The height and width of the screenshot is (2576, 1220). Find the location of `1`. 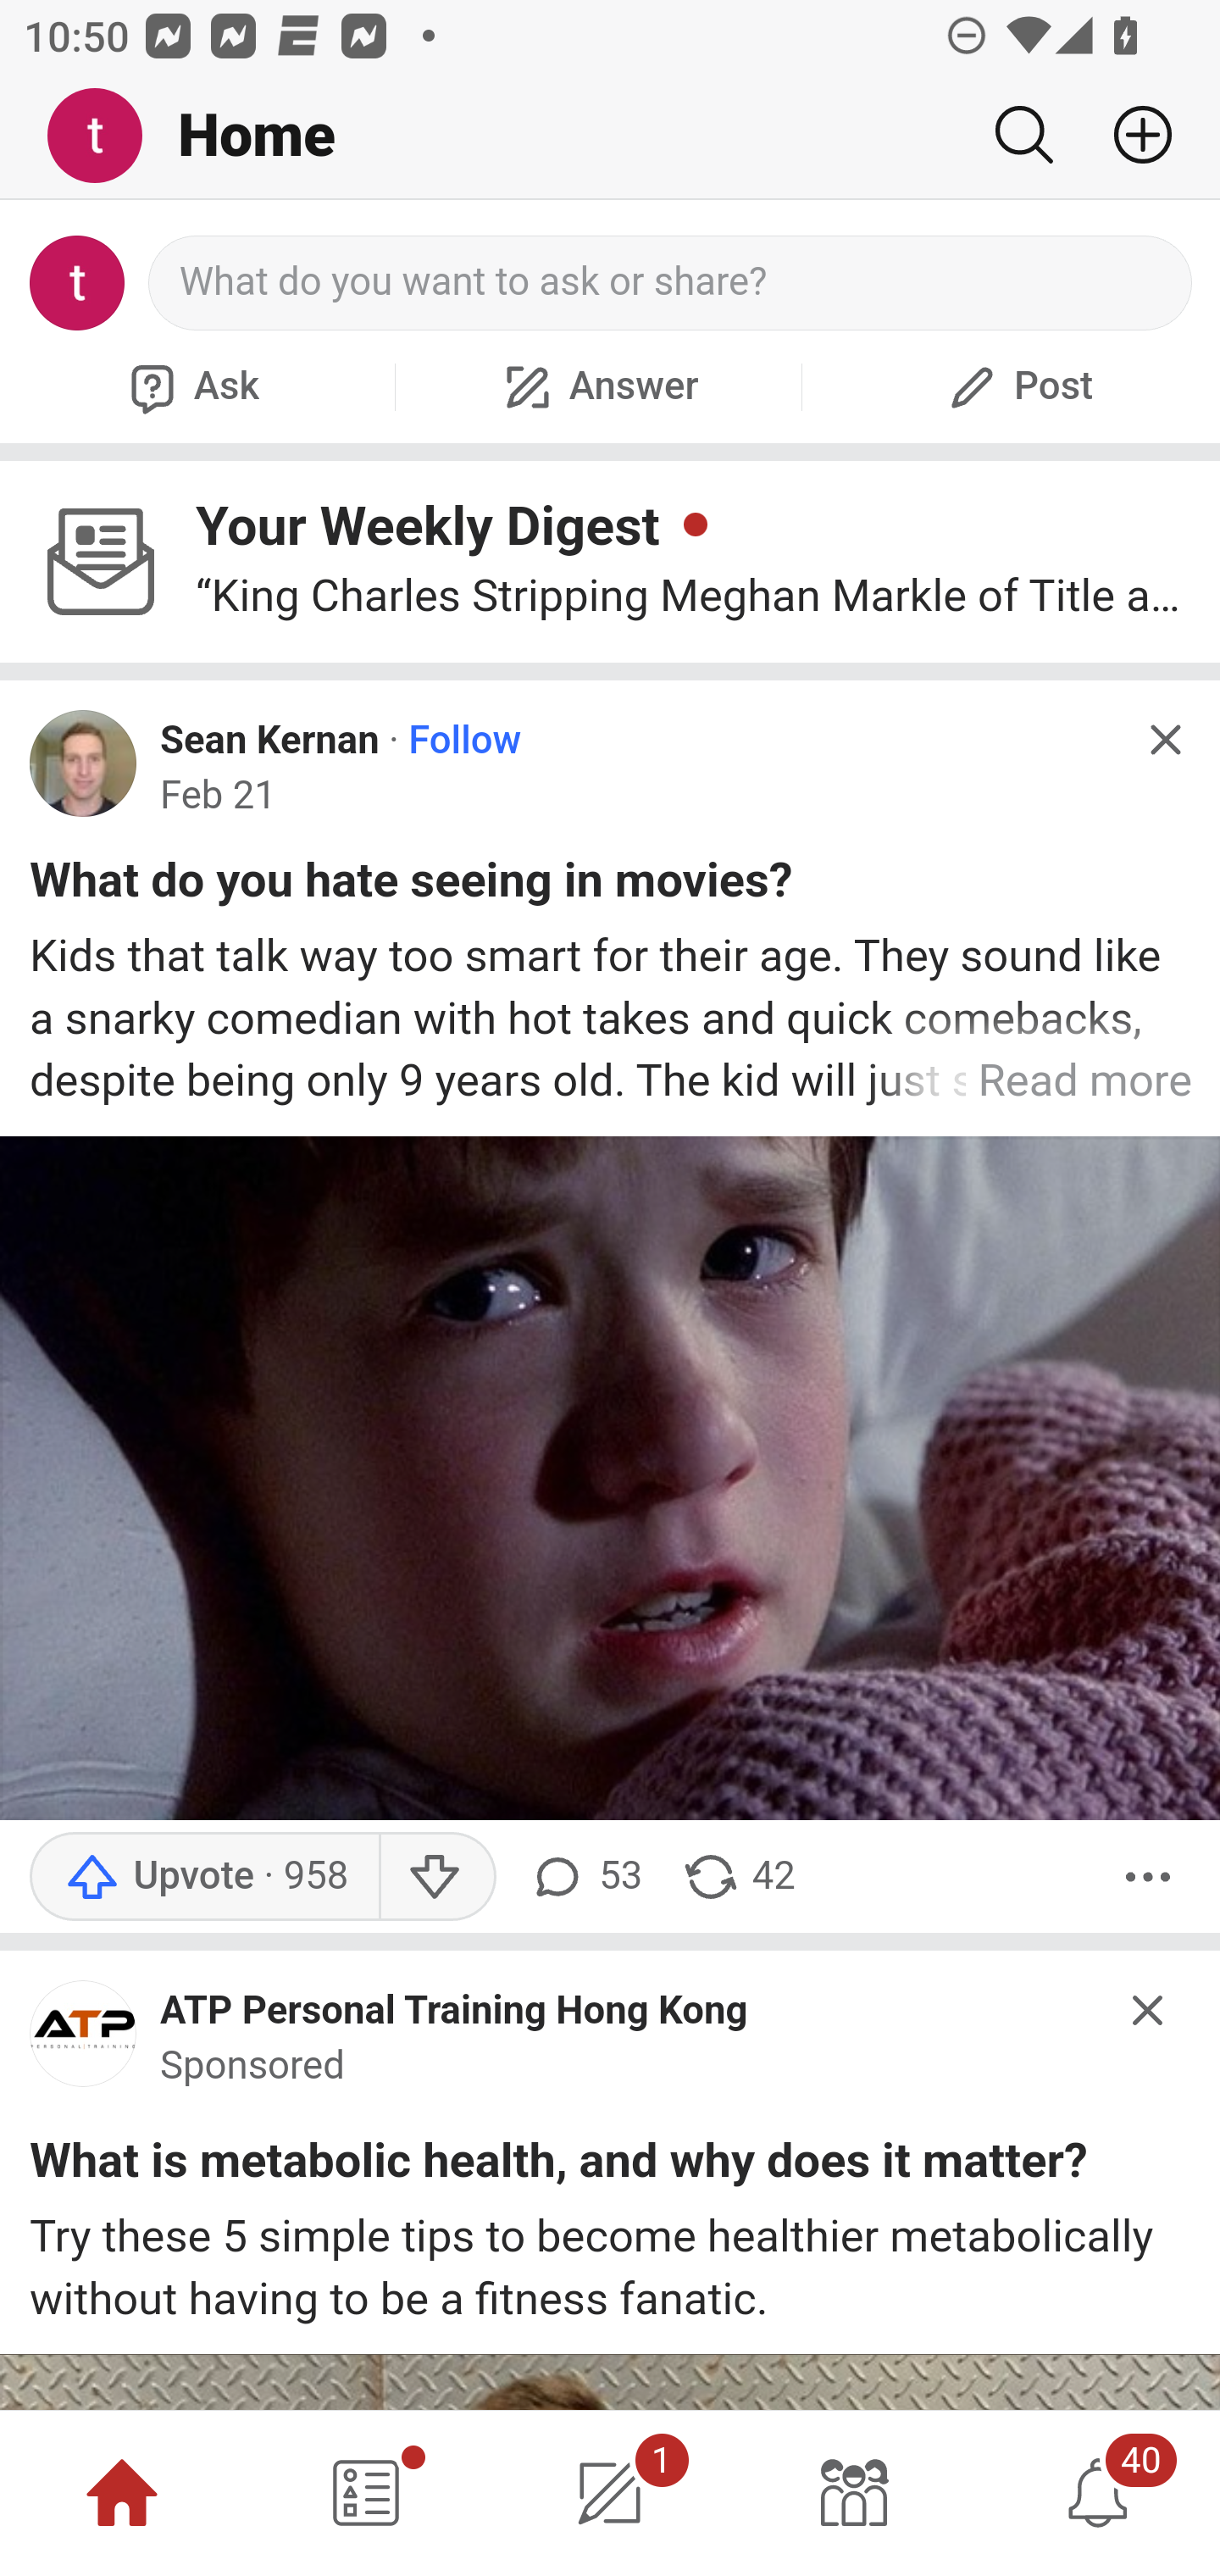

1 is located at coordinates (610, 2493).